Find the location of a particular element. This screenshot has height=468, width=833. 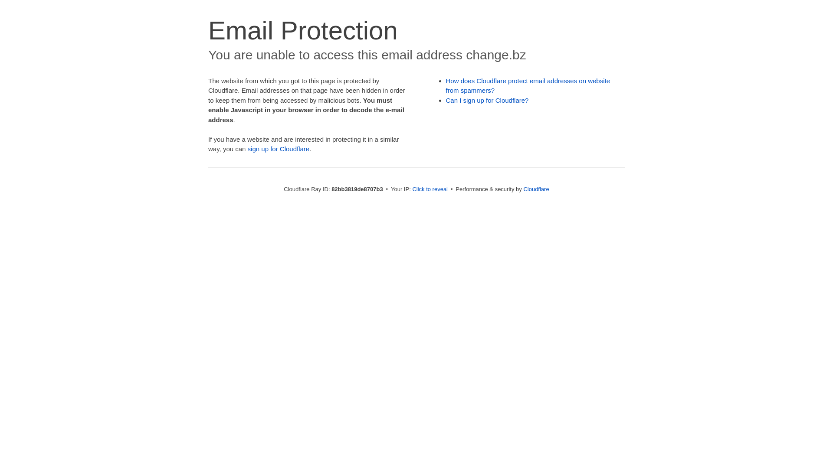

sign up for Cloudflare is located at coordinates (279, 149).